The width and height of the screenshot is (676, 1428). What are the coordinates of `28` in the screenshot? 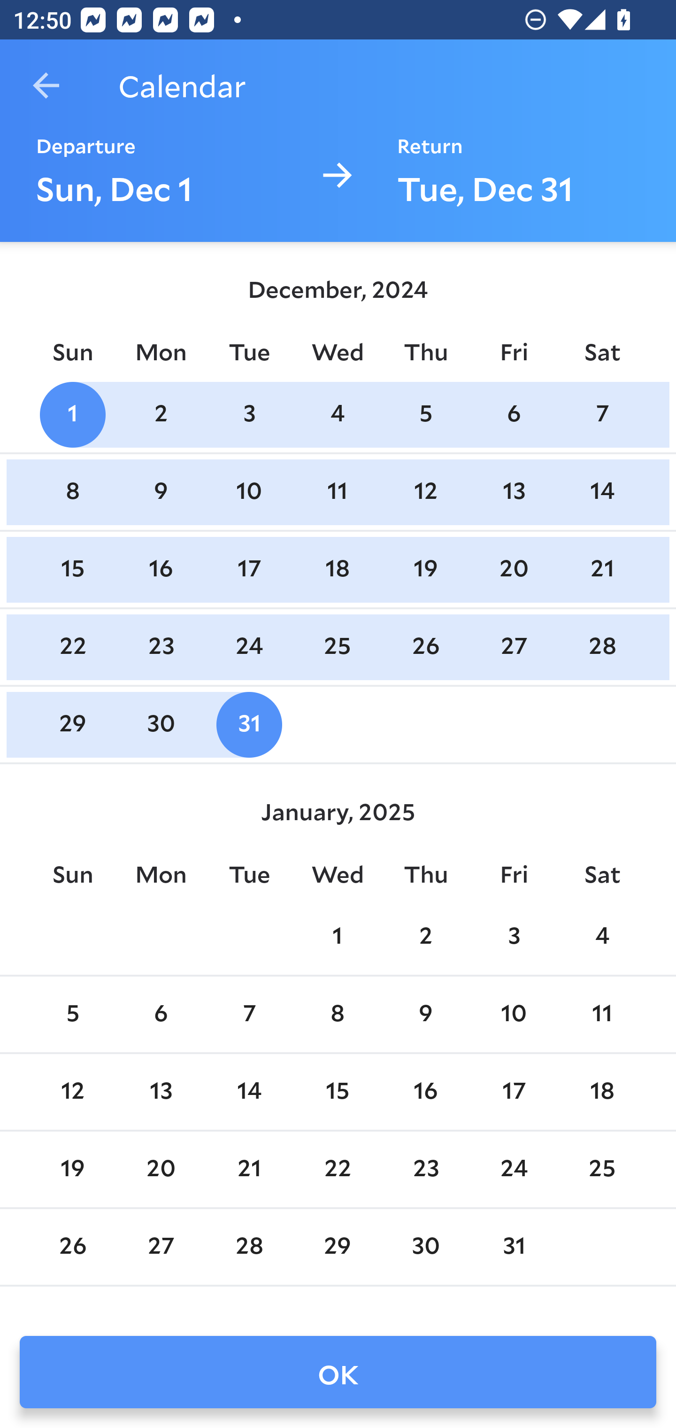 It's located at (249, 1247).